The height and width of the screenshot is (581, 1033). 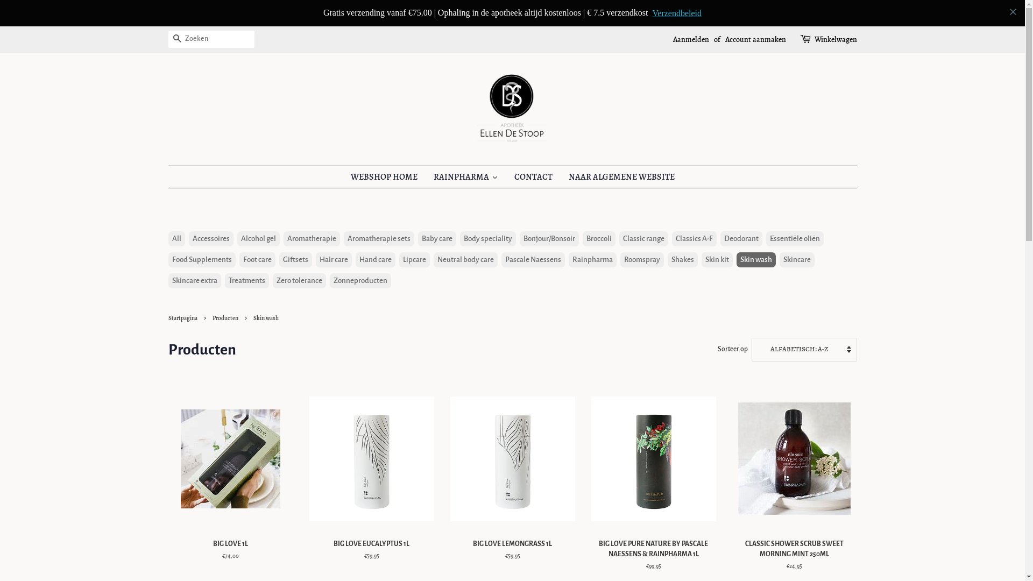 What do you see at coordinates (176, 213) in the screenshot?
I see `All` at bounding box center [176, 213].